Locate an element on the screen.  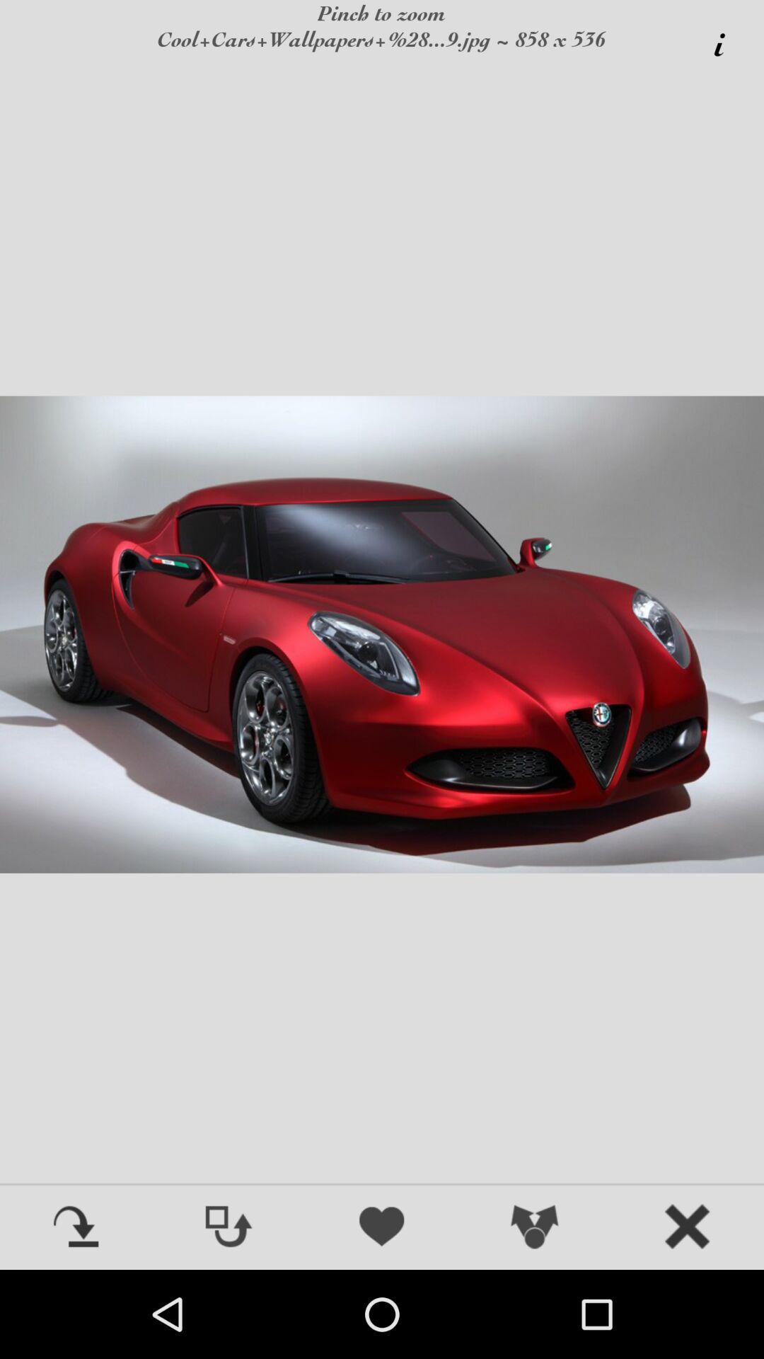
download photo is located at coordinates (76, 1228).